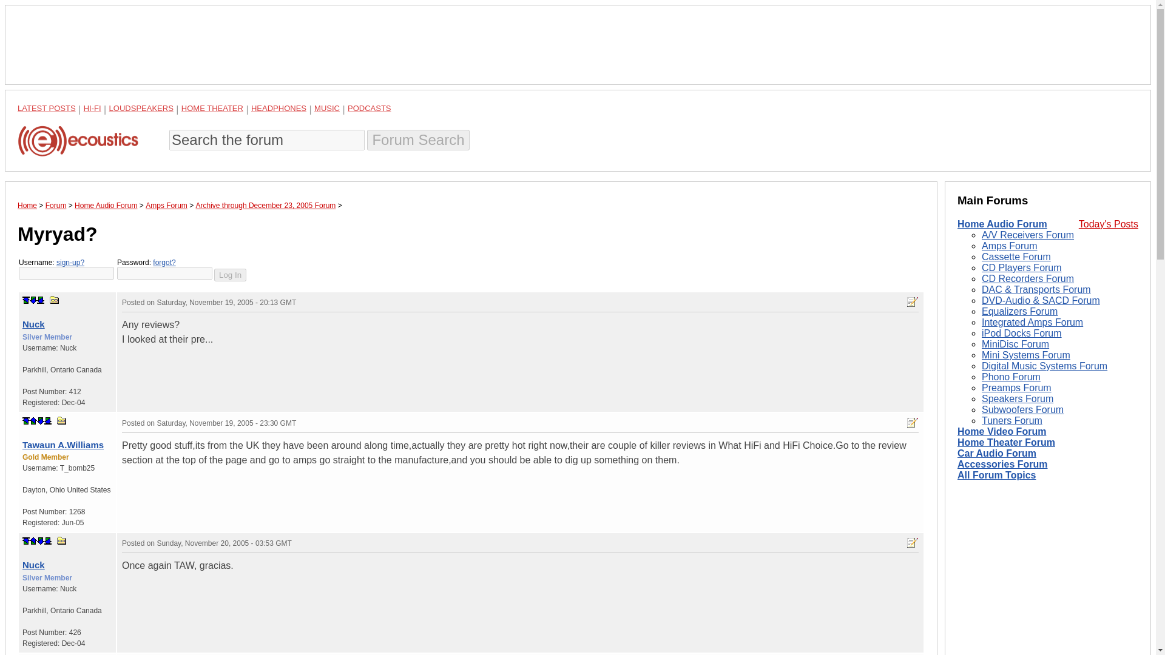 This screenshot has width=1165, height=655. I want to click on link to this post, so click(62, 420).